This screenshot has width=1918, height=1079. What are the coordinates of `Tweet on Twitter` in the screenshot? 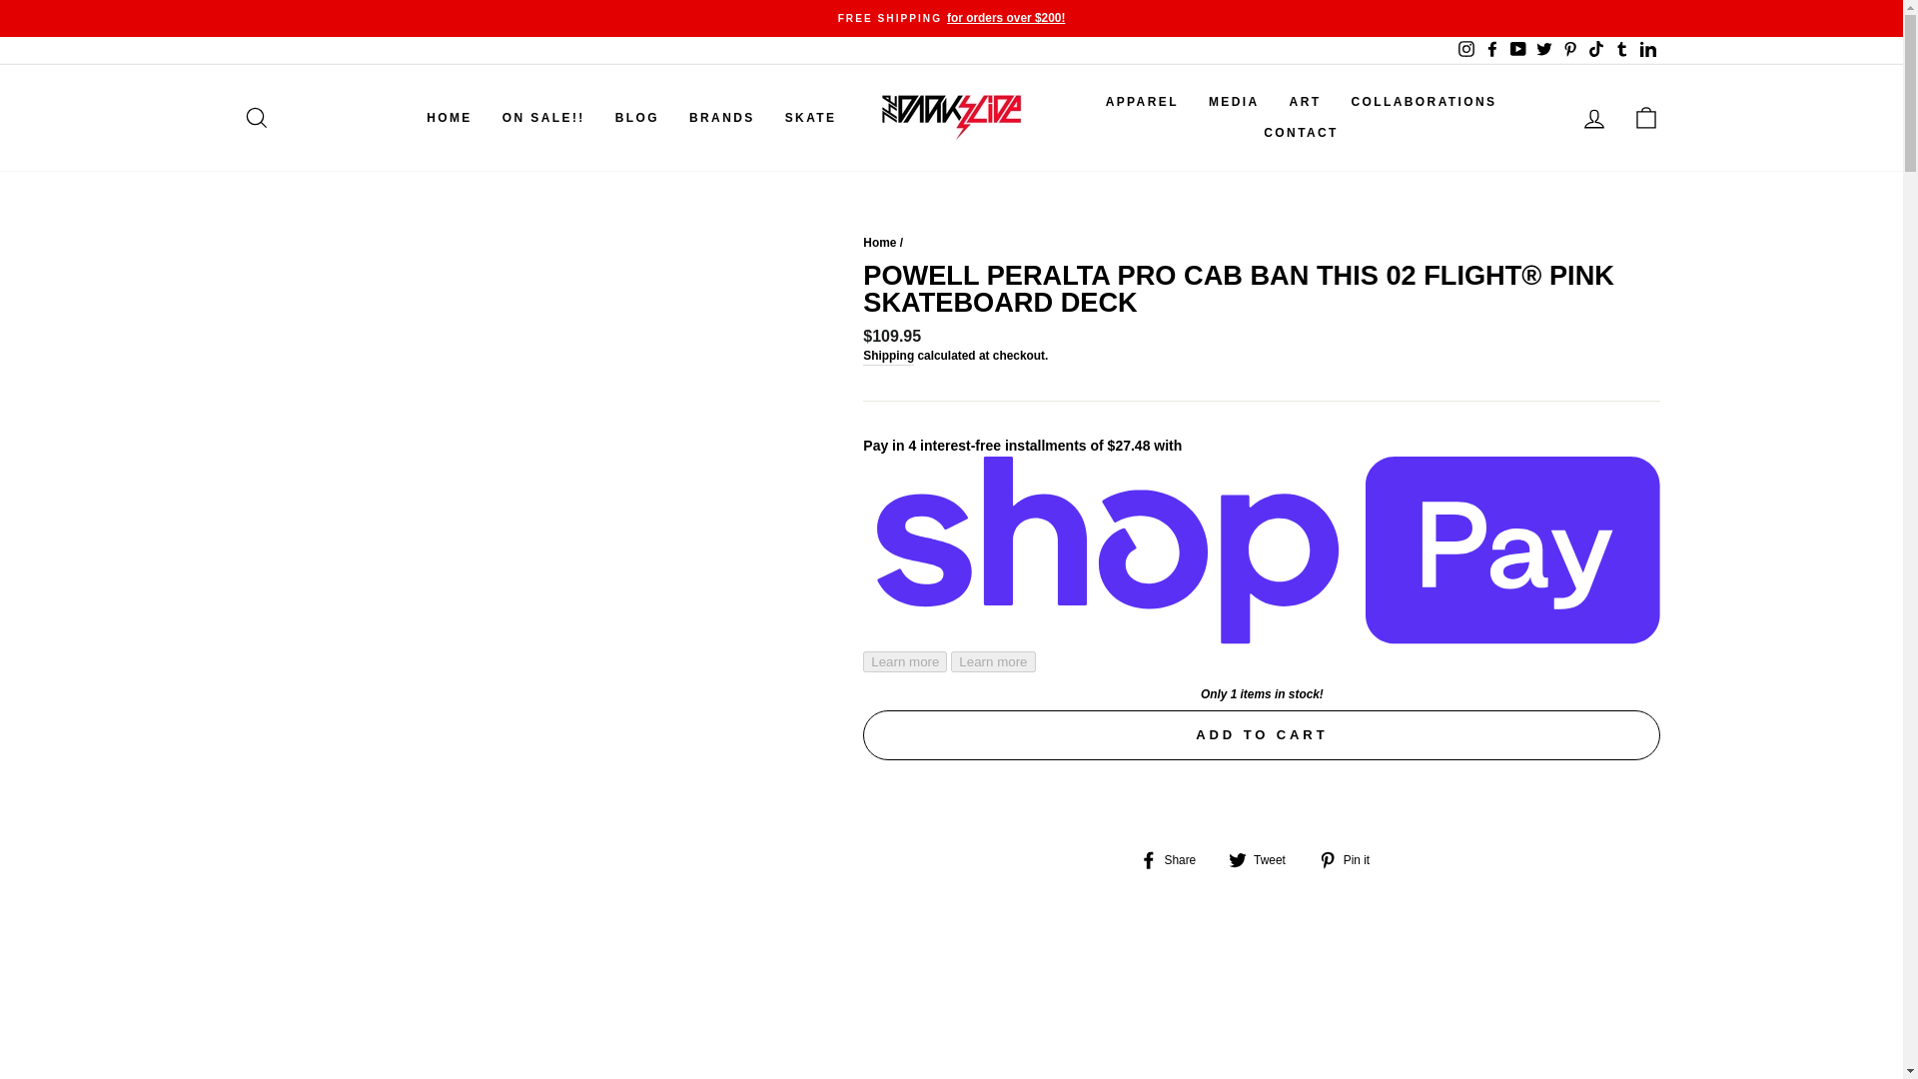 It's located at (1265, 859).